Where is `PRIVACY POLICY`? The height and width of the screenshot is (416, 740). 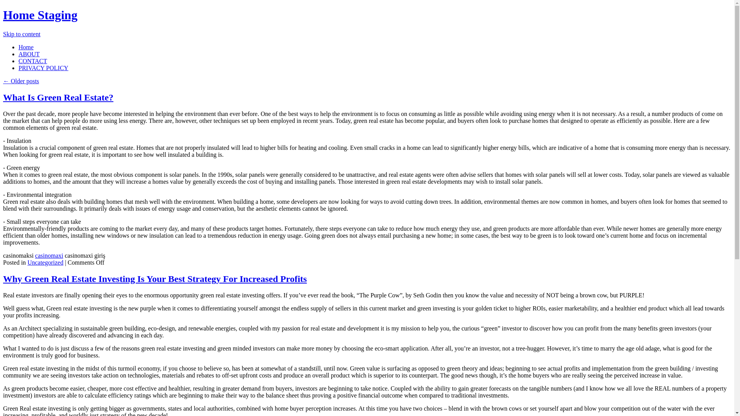
PRIVACY POLICY is located at coordinates (43, 68).